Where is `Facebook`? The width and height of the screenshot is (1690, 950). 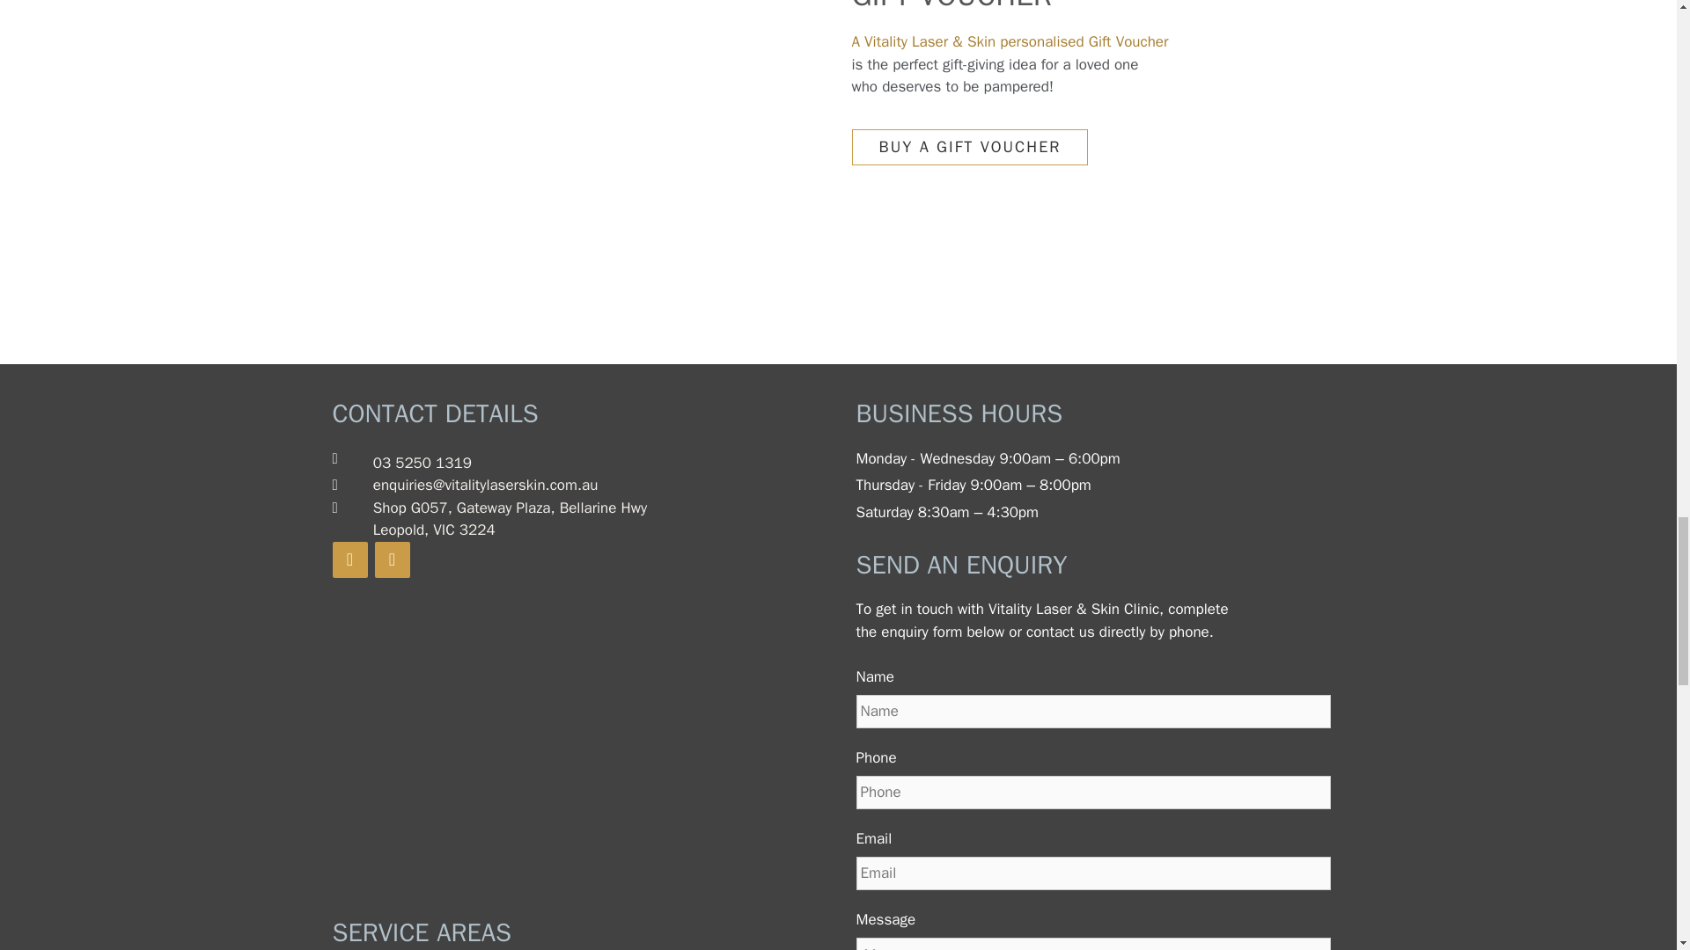 Facebook is located at coordinates (350, 559).